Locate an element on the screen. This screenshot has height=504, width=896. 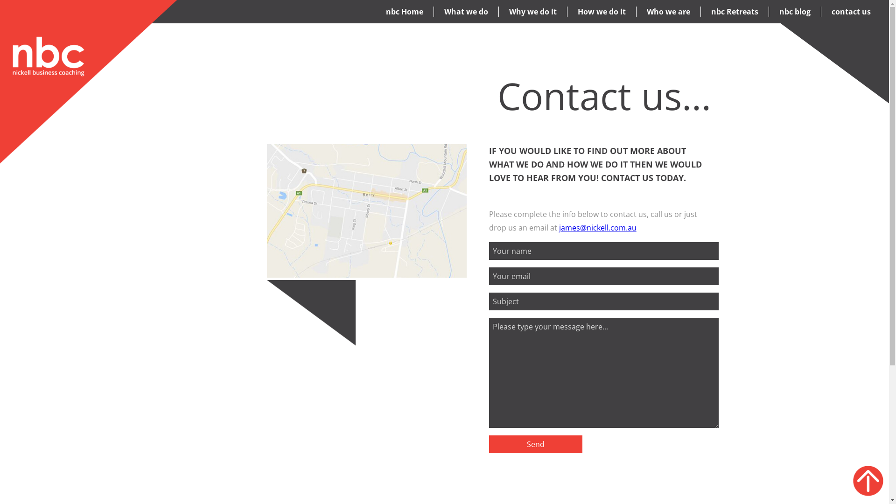
How we do it is located at coordinates (602, 12).